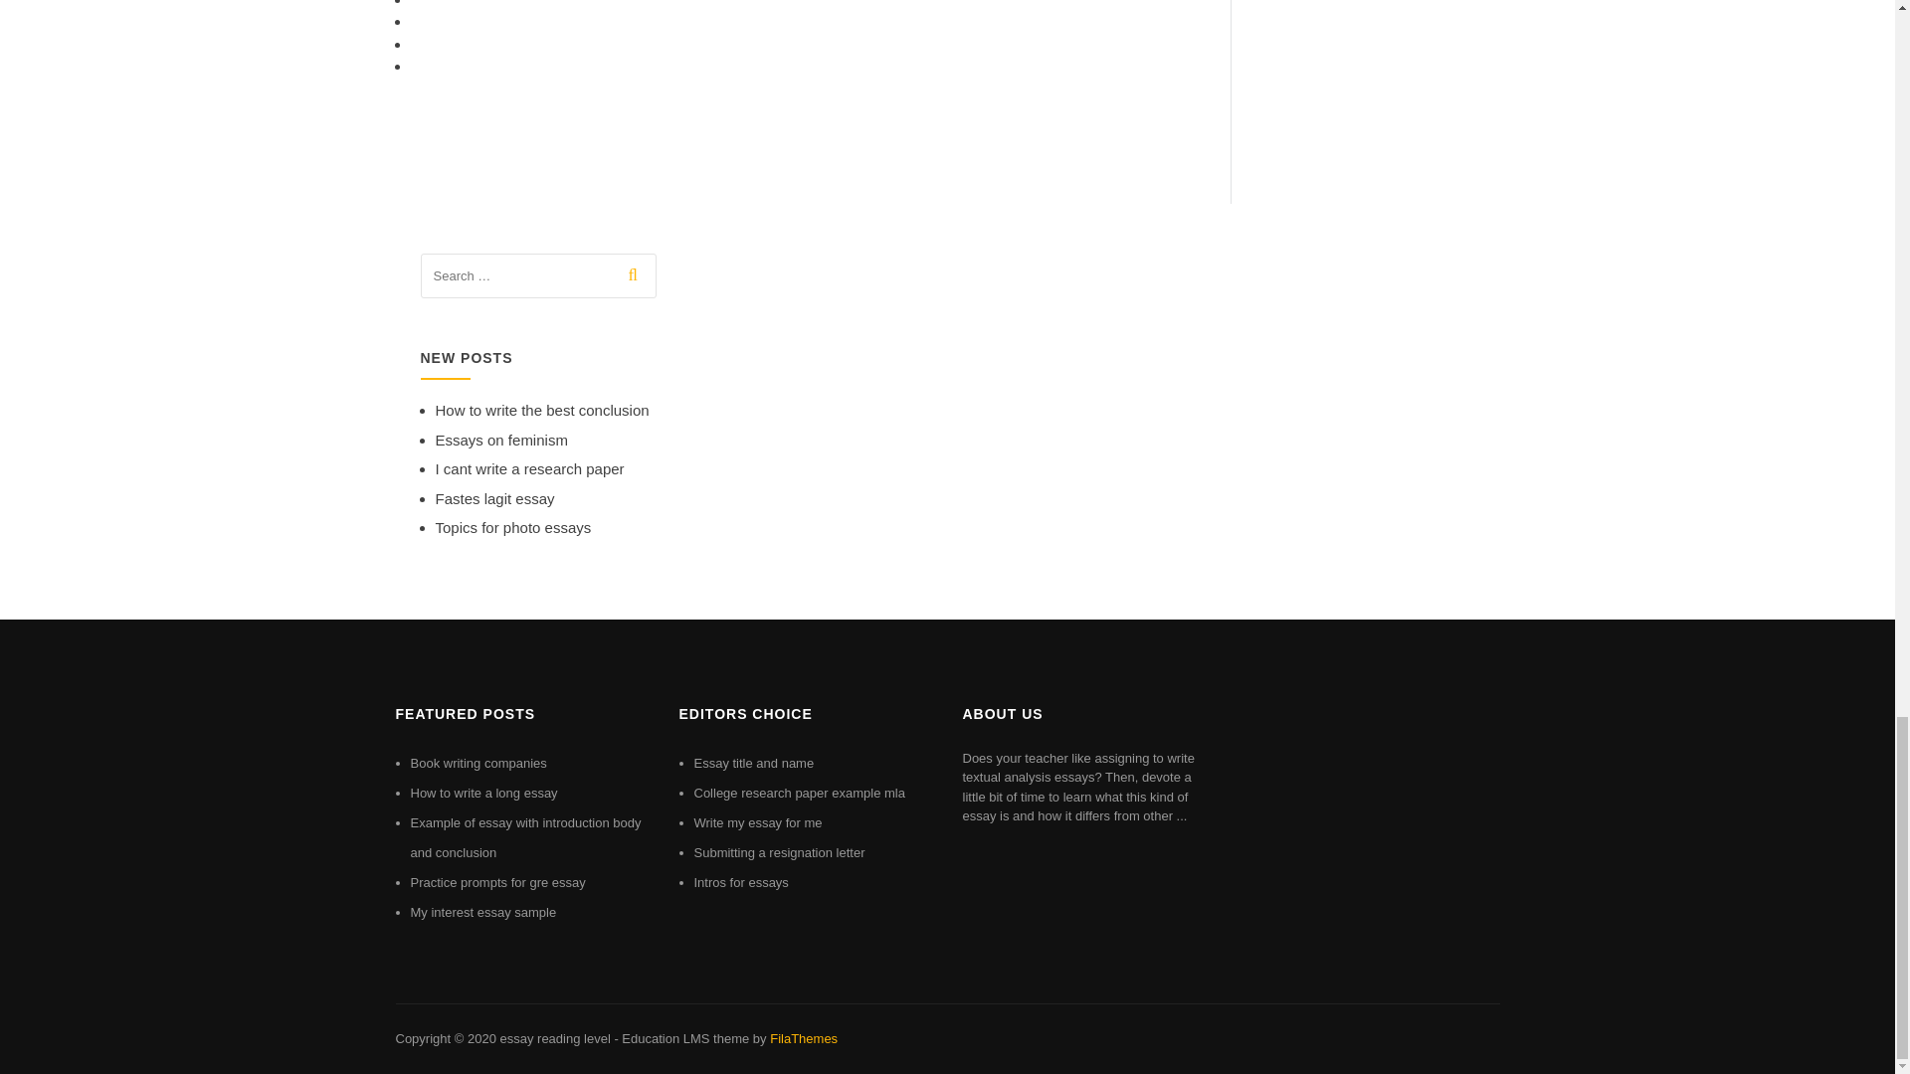 The image size is (1910, 1074). I want to click on Write my essay for me, so click(758, 821).